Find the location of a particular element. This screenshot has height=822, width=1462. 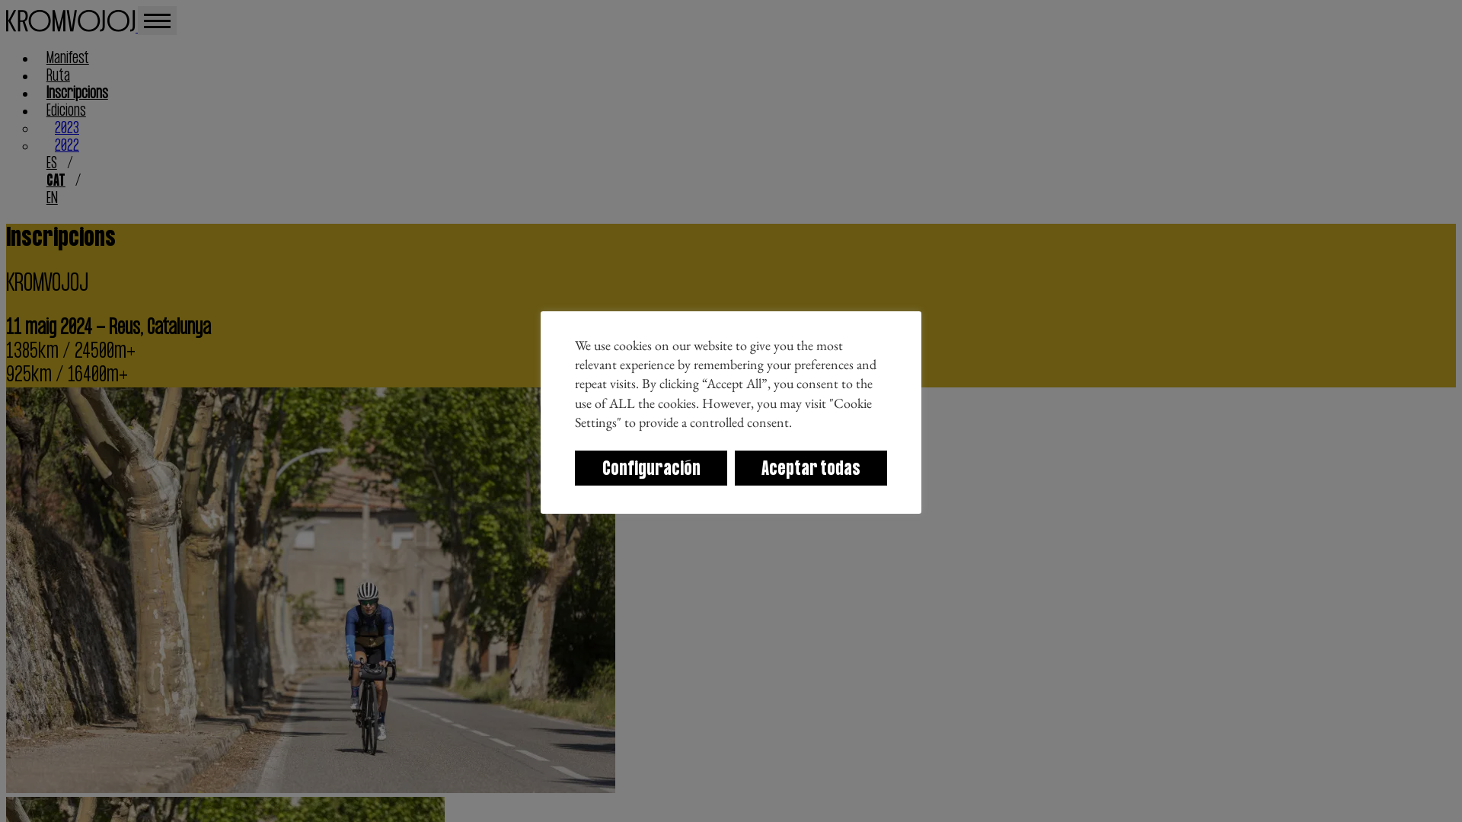

Inscripcions is located at coordinates (78, 94).